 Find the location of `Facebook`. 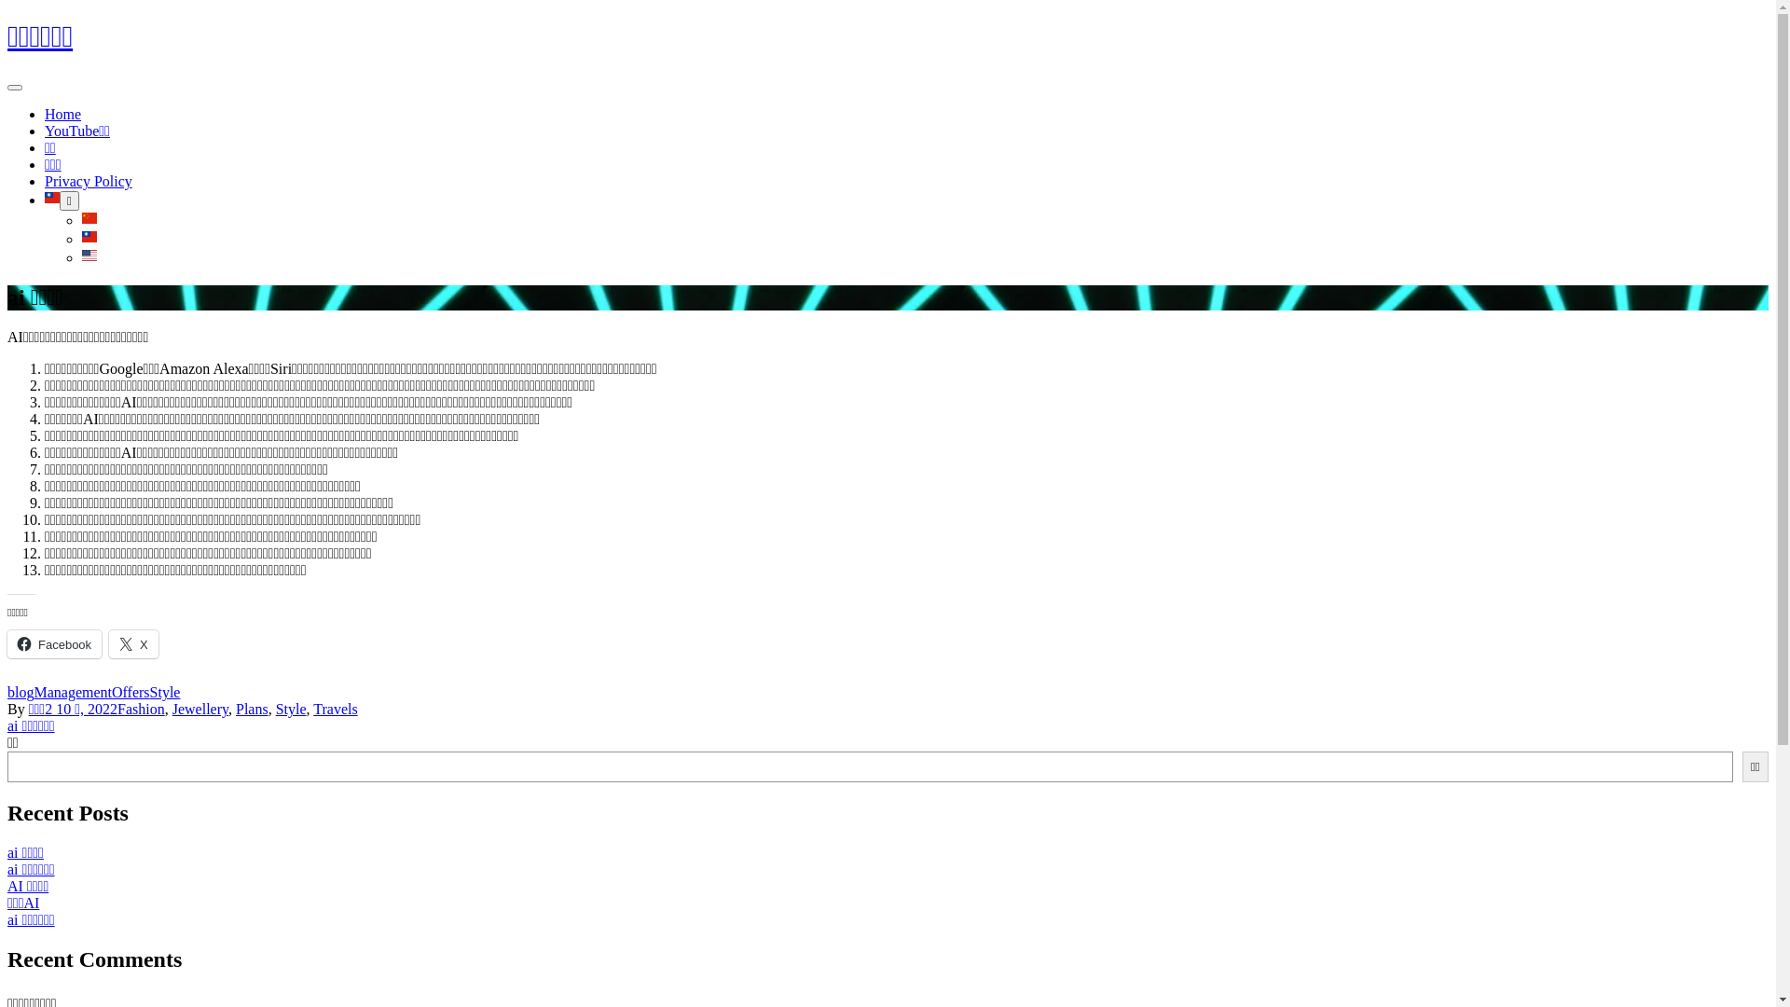

Facebook is located at coordinates (54, 644).